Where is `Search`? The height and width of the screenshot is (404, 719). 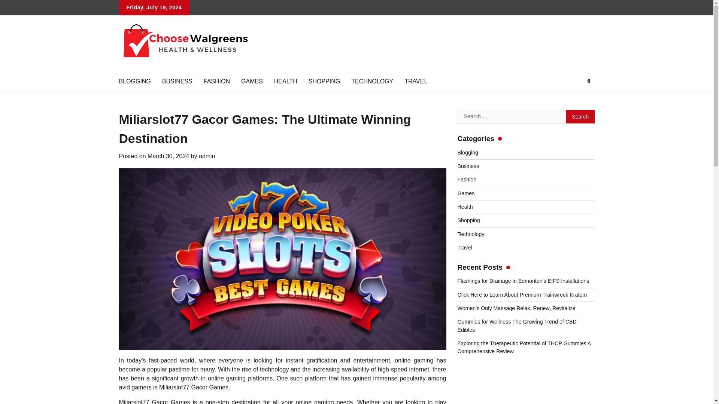
Search is located at coordinates (589, 82).